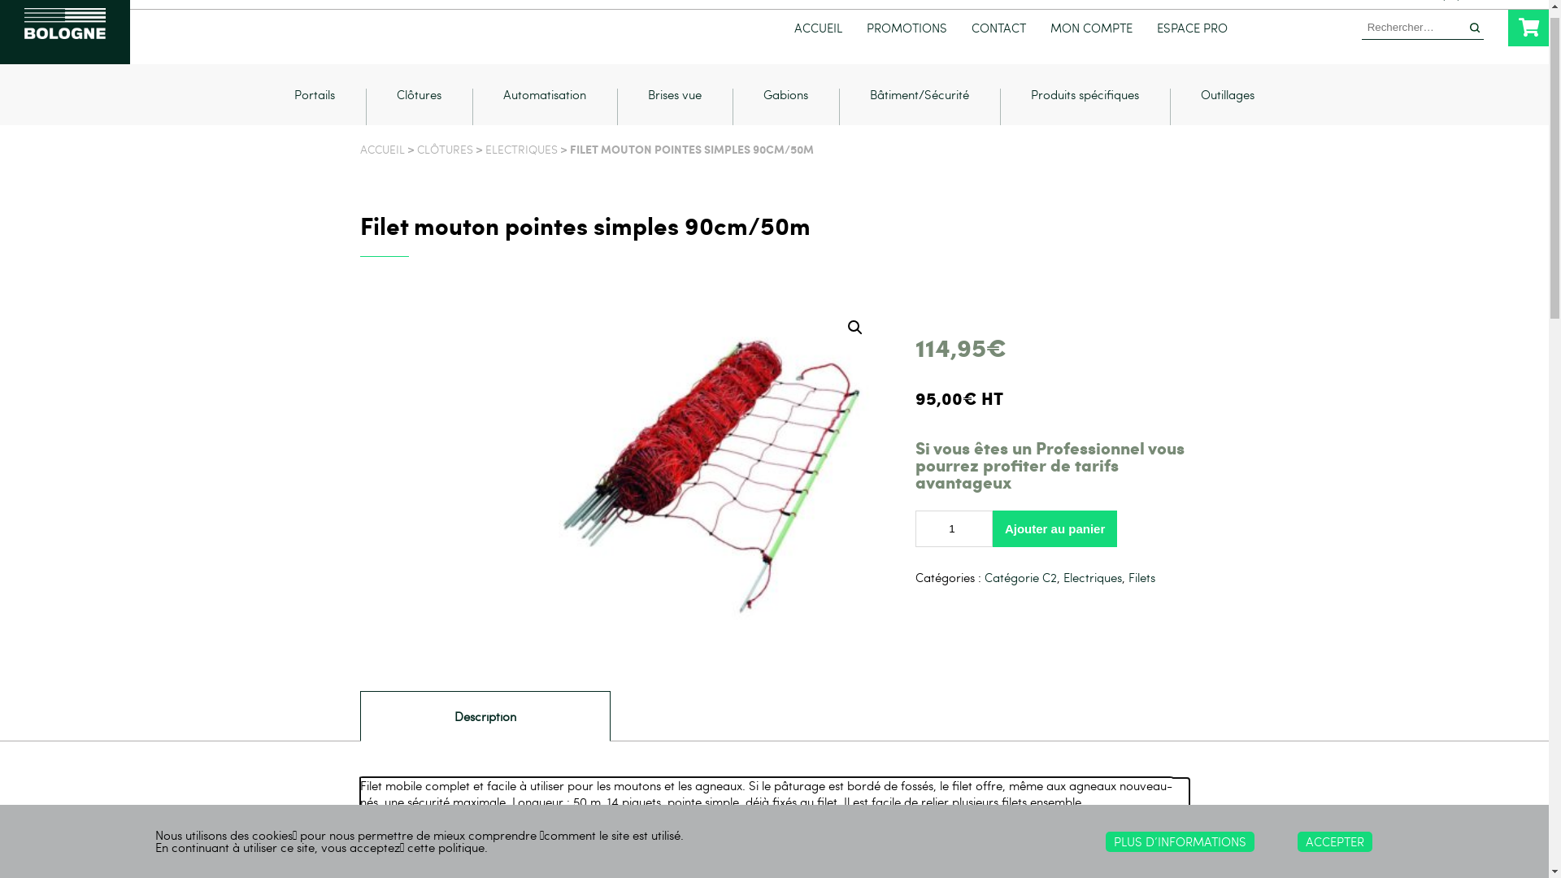 This screenshot has width=1561, height=878. I want to click on Outillages, so click(1228, 124).